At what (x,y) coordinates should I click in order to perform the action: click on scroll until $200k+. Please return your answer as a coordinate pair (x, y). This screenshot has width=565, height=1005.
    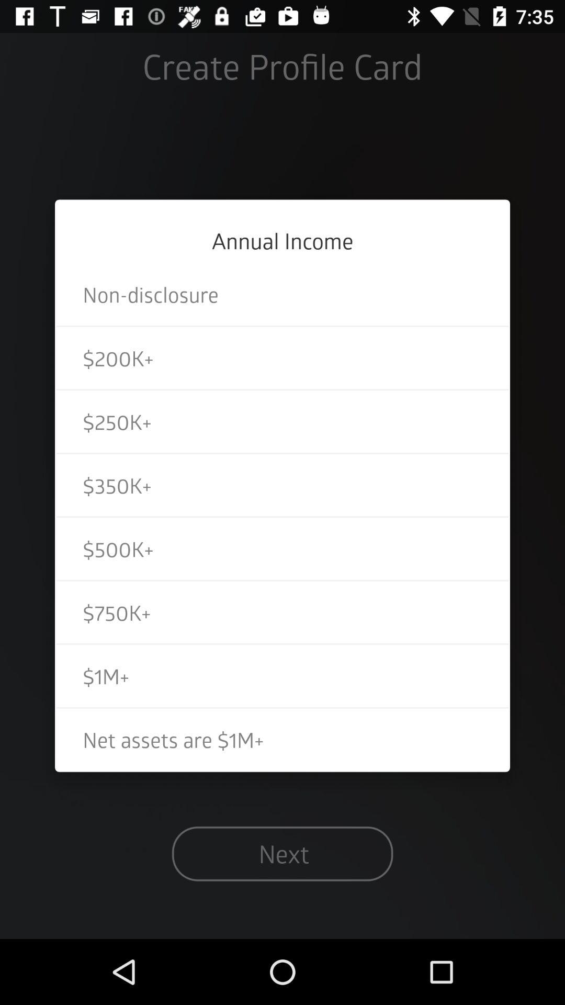
    Looking at the image, I should click on (282, 358).